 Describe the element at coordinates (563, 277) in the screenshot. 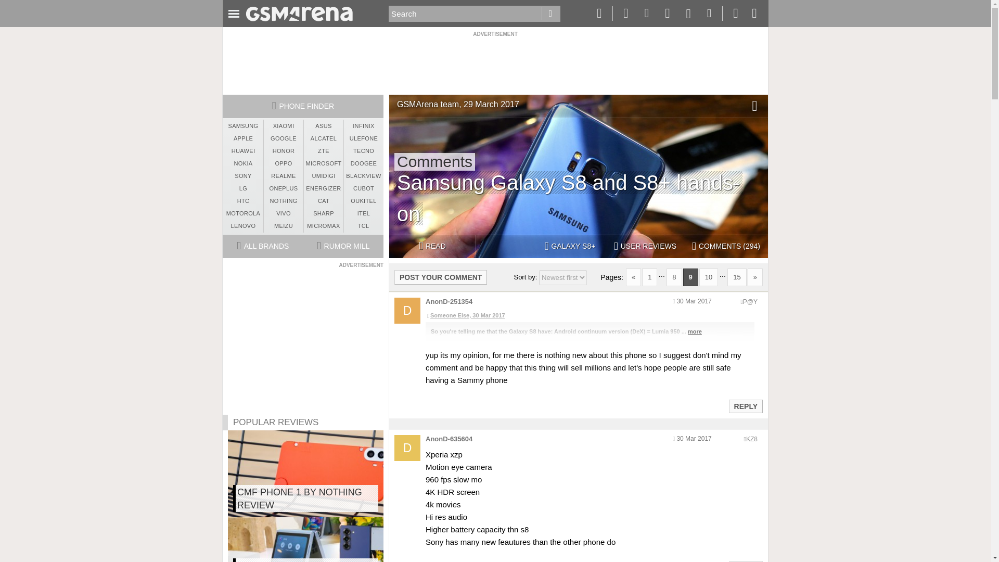

I see `Sort comments by` at that location.